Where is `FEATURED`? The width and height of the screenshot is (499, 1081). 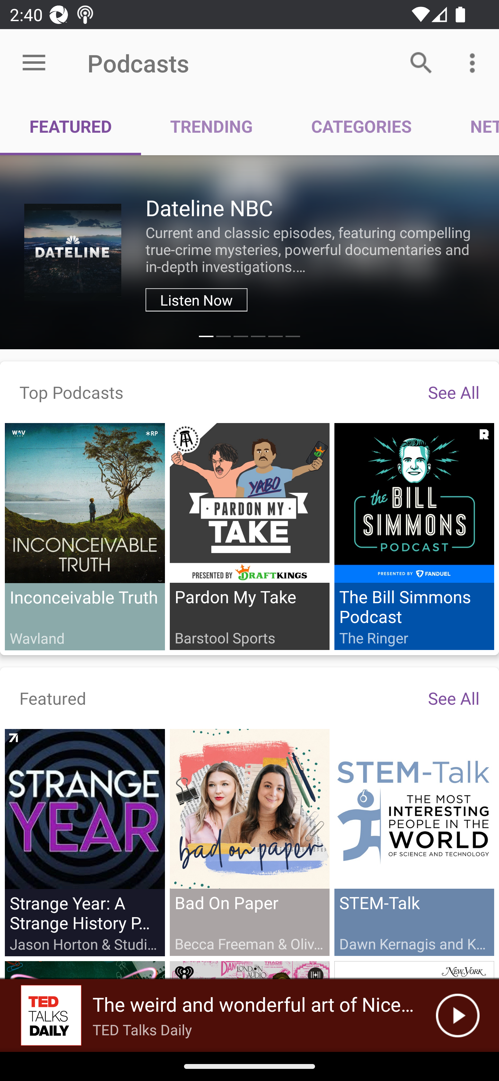 FEATURED is located at coordinates (71, 126).